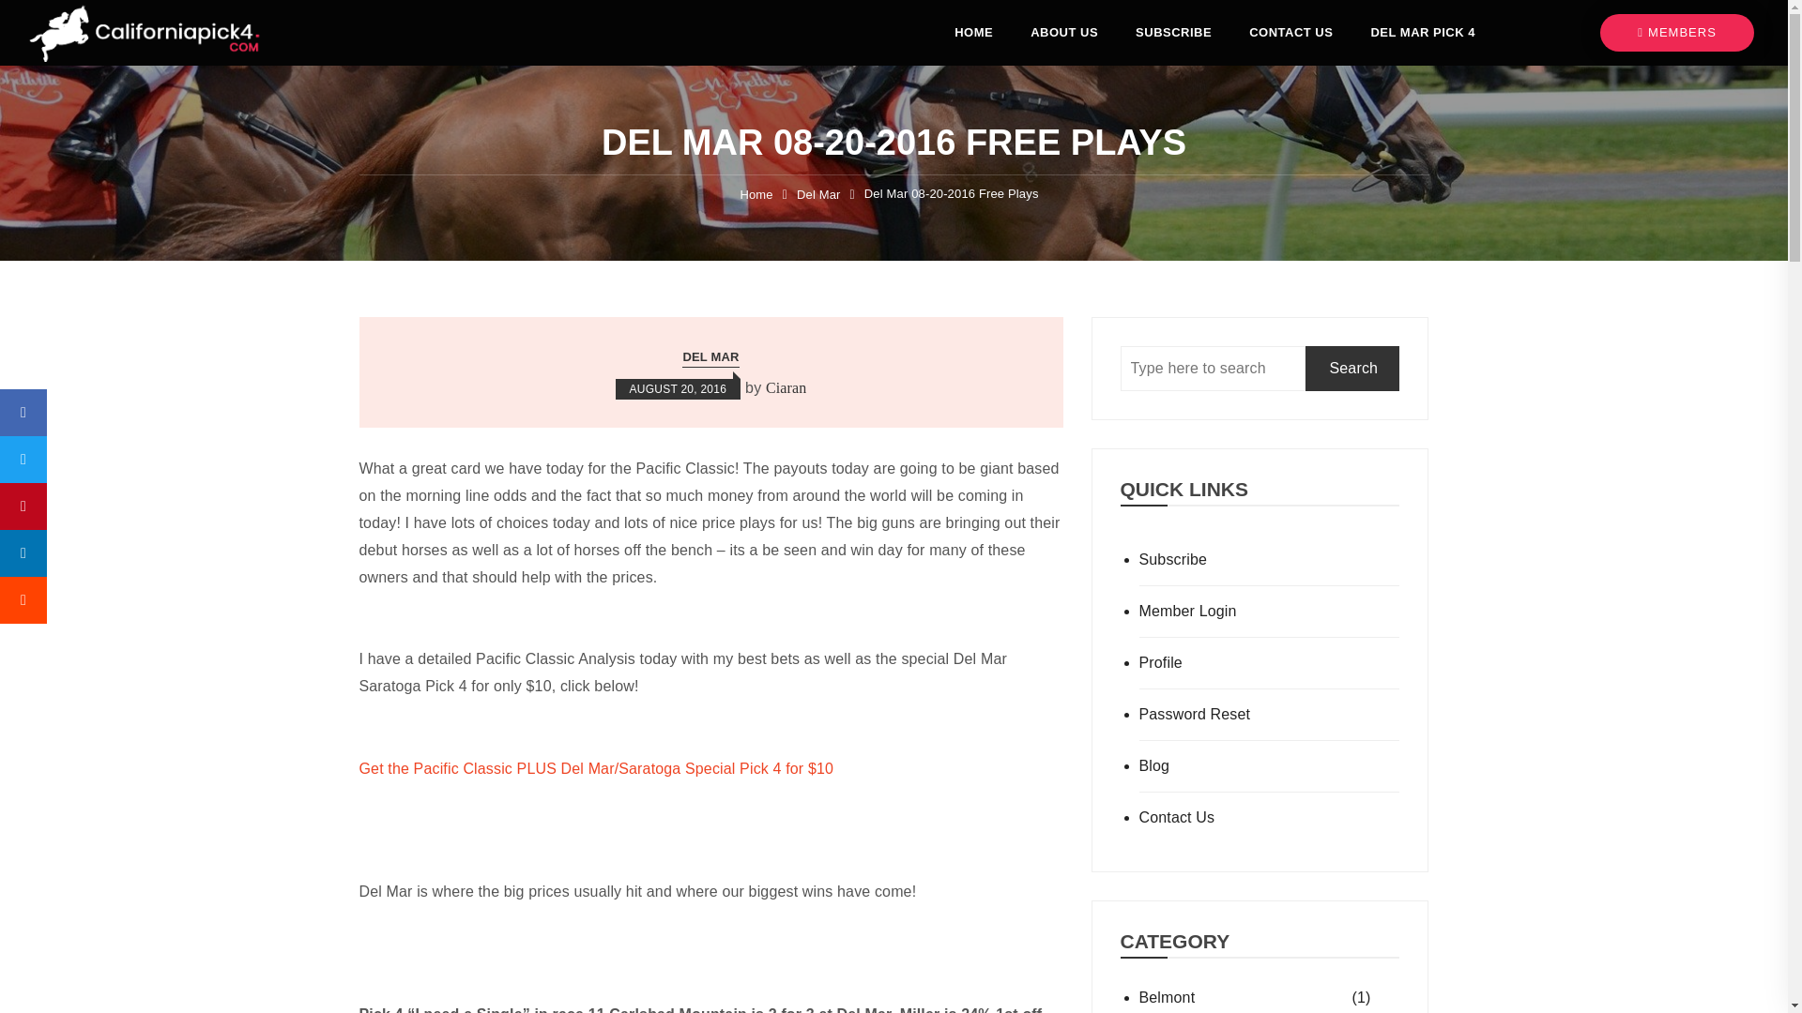 The width and height of the screenshot is (1802, 1013). What do you see at coordinates (786, 388) in the screenshot?
I see `Ciaran` at bounding box center [786, 388].